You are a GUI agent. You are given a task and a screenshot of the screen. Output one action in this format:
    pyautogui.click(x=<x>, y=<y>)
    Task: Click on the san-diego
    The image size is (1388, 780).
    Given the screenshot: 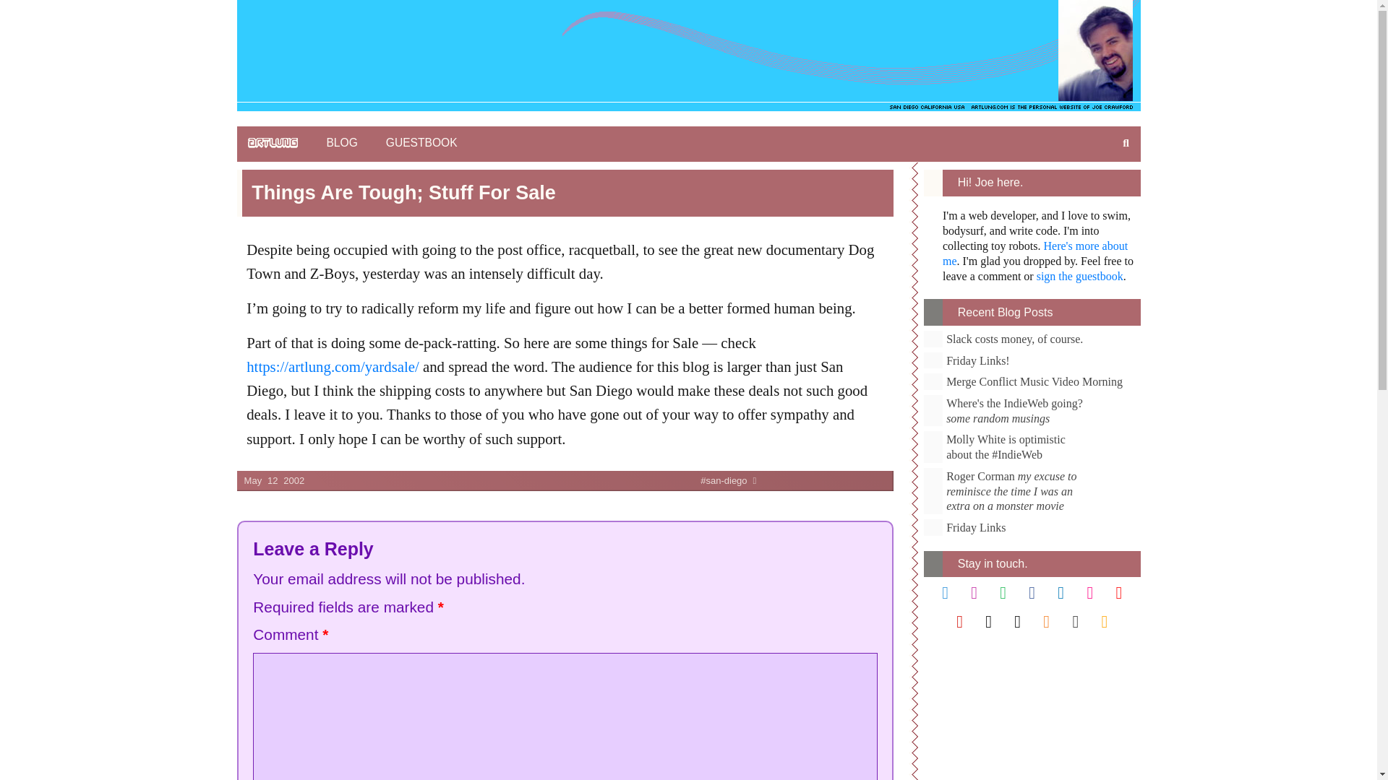 What is the action you would take?
    pyautogui.click(x=528, y=481)
    